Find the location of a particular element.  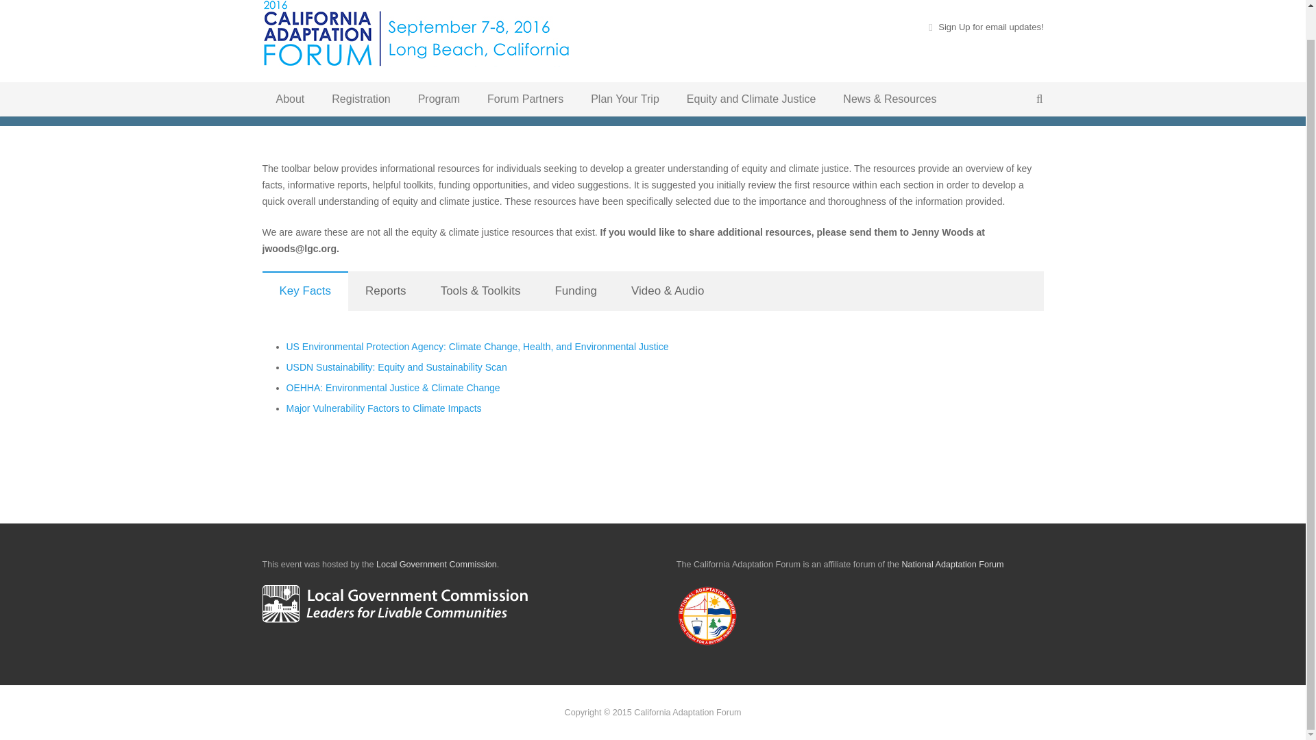

Registration is located at coordinates (361, 68).